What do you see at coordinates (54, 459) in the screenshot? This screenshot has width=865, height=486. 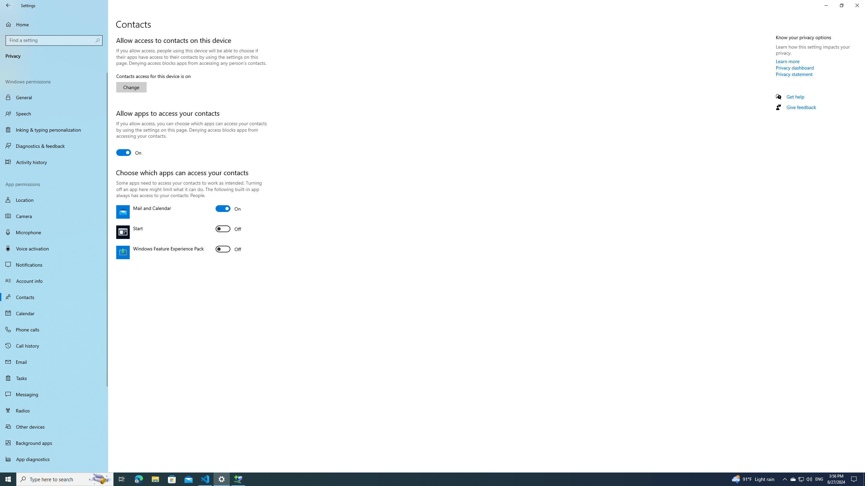 I see `App diagnostics` at bounding box center [54, 459].